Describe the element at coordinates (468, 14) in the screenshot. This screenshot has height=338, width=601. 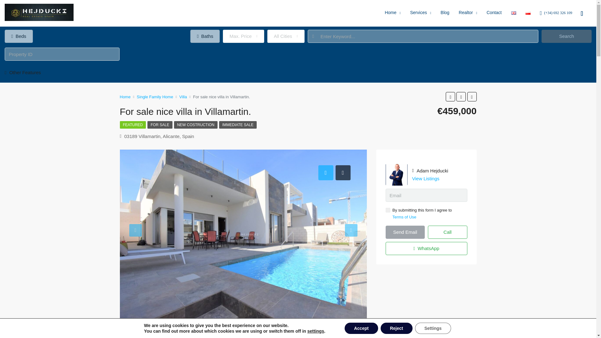
I see `Realtor` at that location.